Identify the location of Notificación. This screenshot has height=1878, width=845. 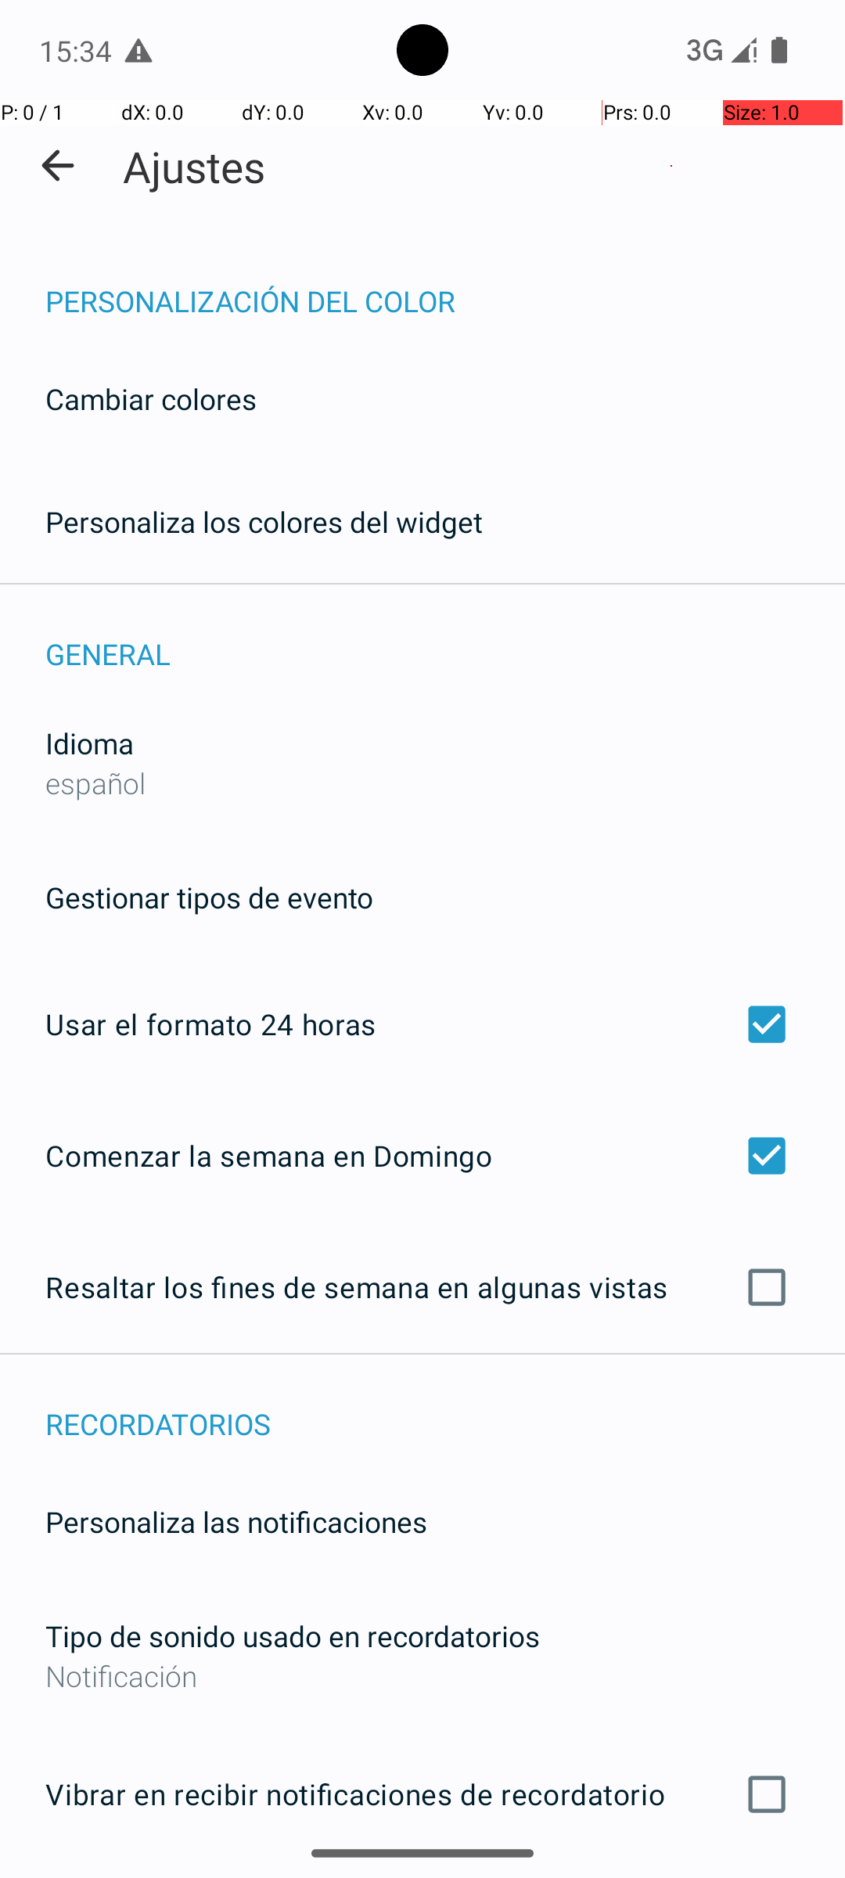
(422, 1676).